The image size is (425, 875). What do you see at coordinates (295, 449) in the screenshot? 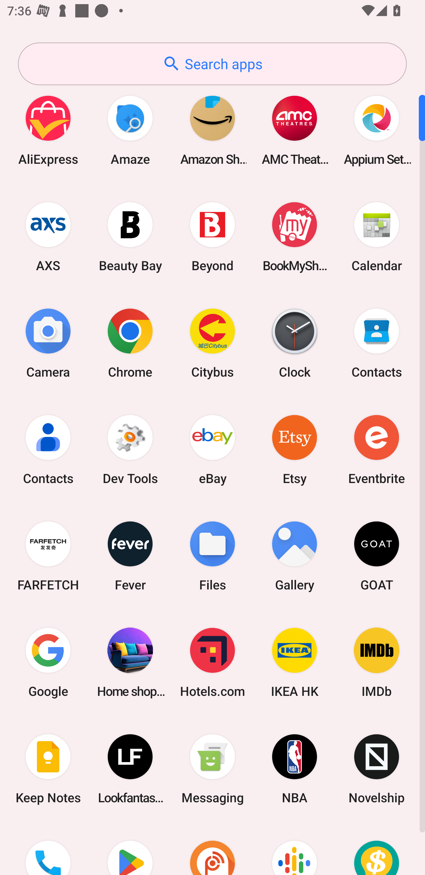
I see `Etsy` at bounding box center [295, 449].